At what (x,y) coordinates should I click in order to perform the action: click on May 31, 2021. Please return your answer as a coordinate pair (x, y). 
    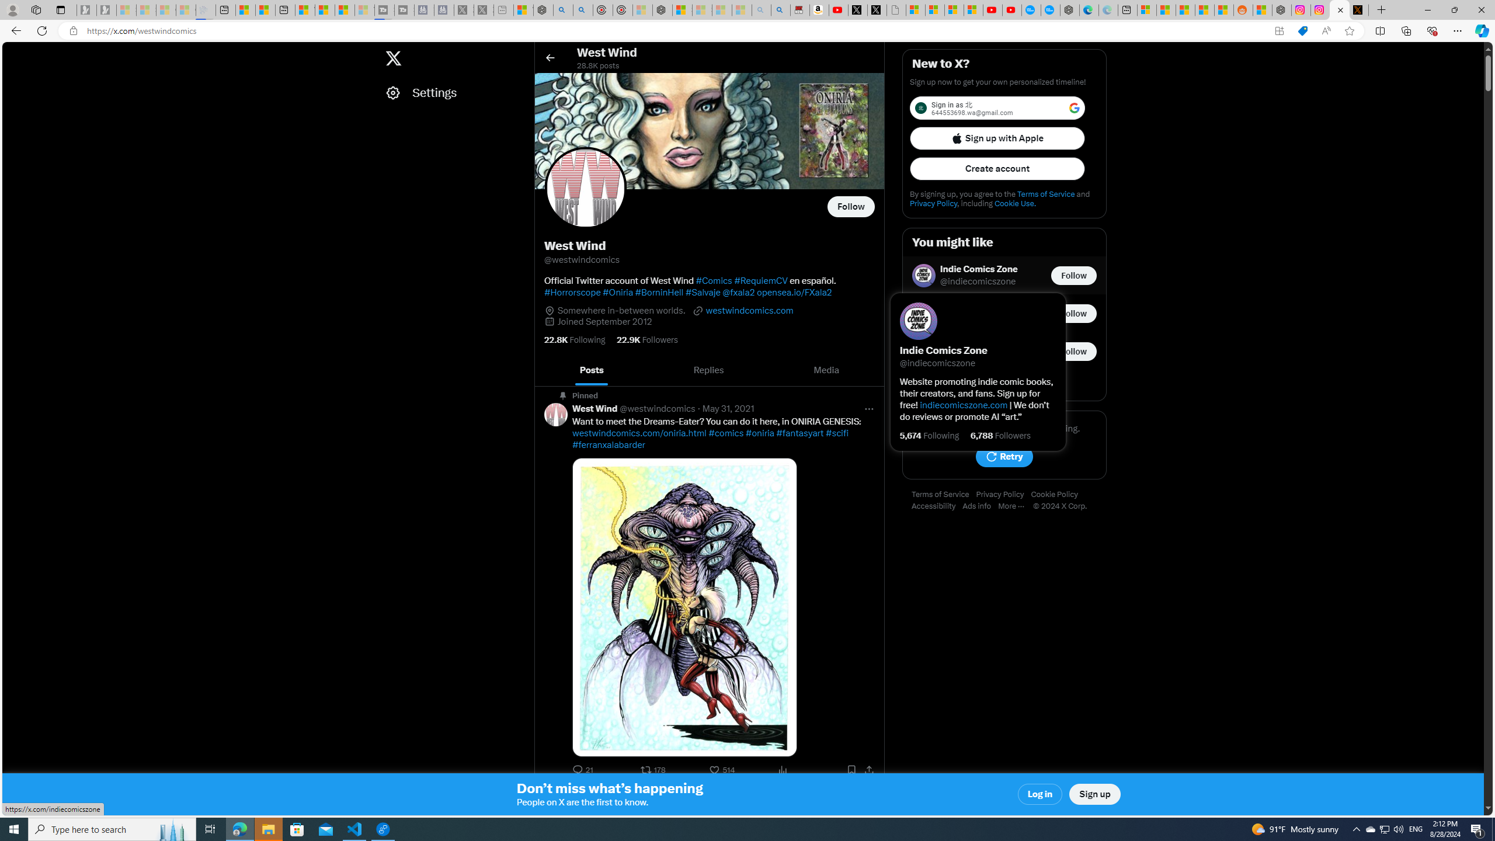
    Looking at the image, I should click on (729, 409).